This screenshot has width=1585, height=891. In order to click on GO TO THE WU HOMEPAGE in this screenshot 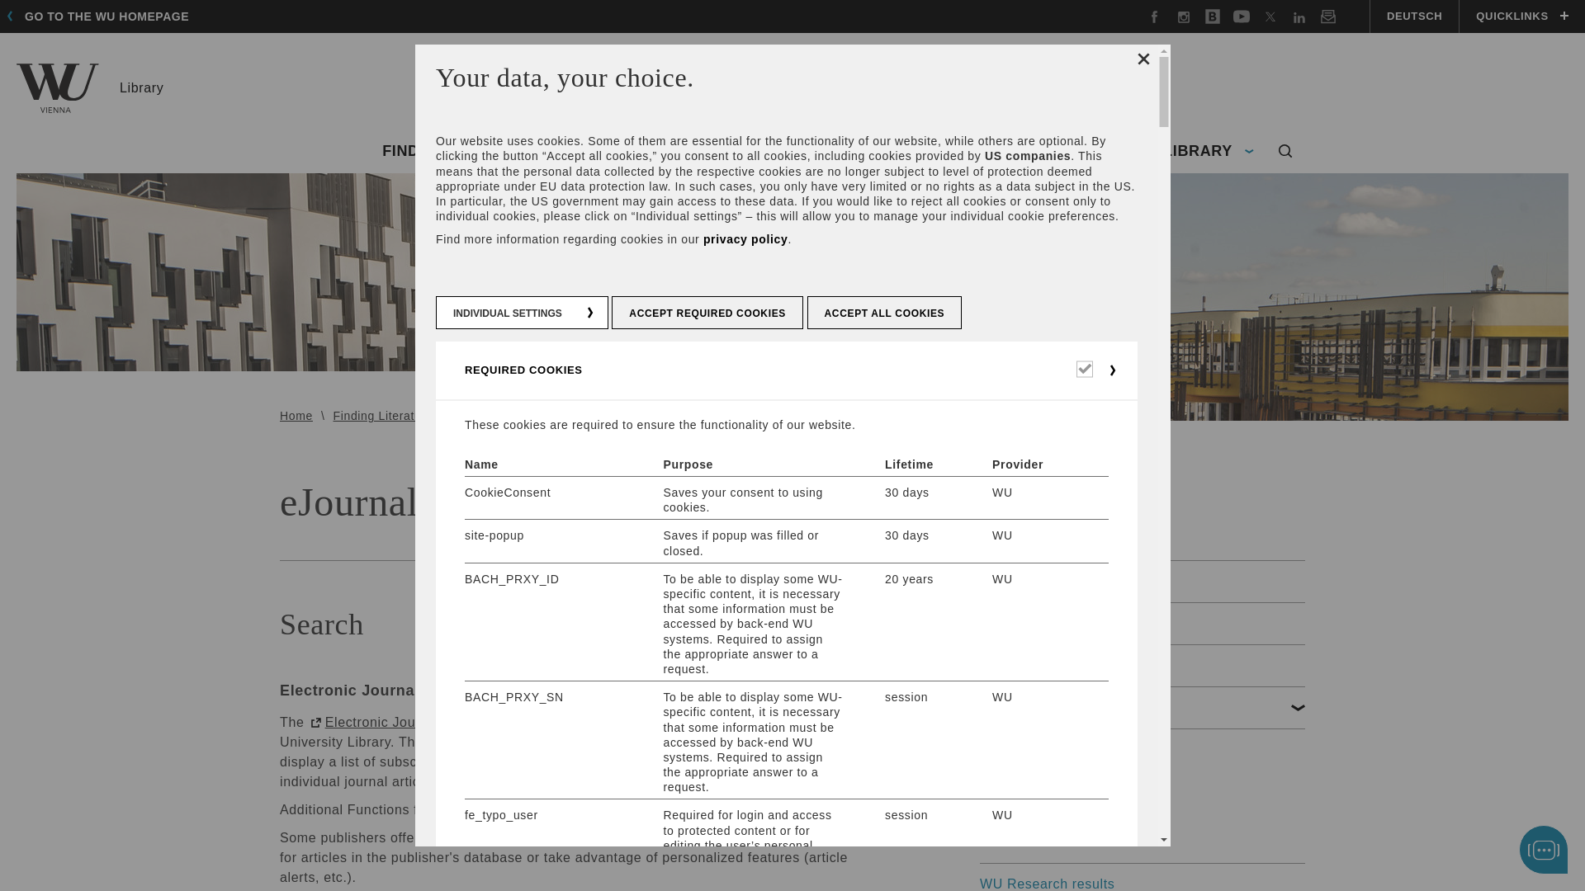, I will do `click(102, 16)`.